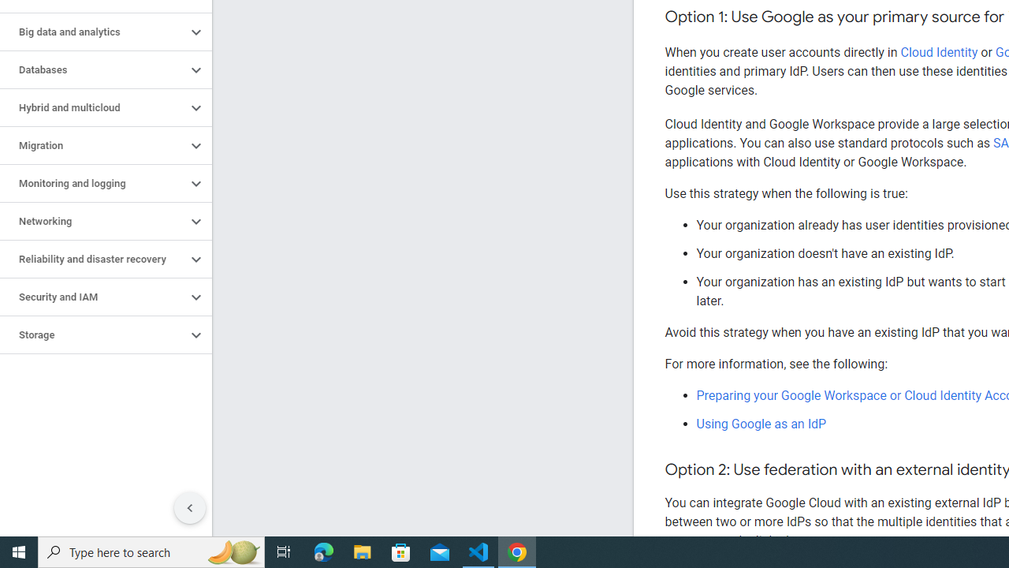 This screenshot has width=1009, height=568. I want to click on Security and IAM, so click(93, 297).